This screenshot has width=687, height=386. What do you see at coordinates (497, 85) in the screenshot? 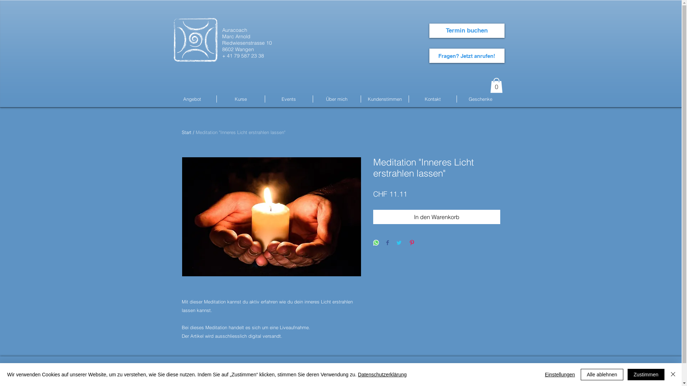
I see `0` at bounding box center [497, 85].